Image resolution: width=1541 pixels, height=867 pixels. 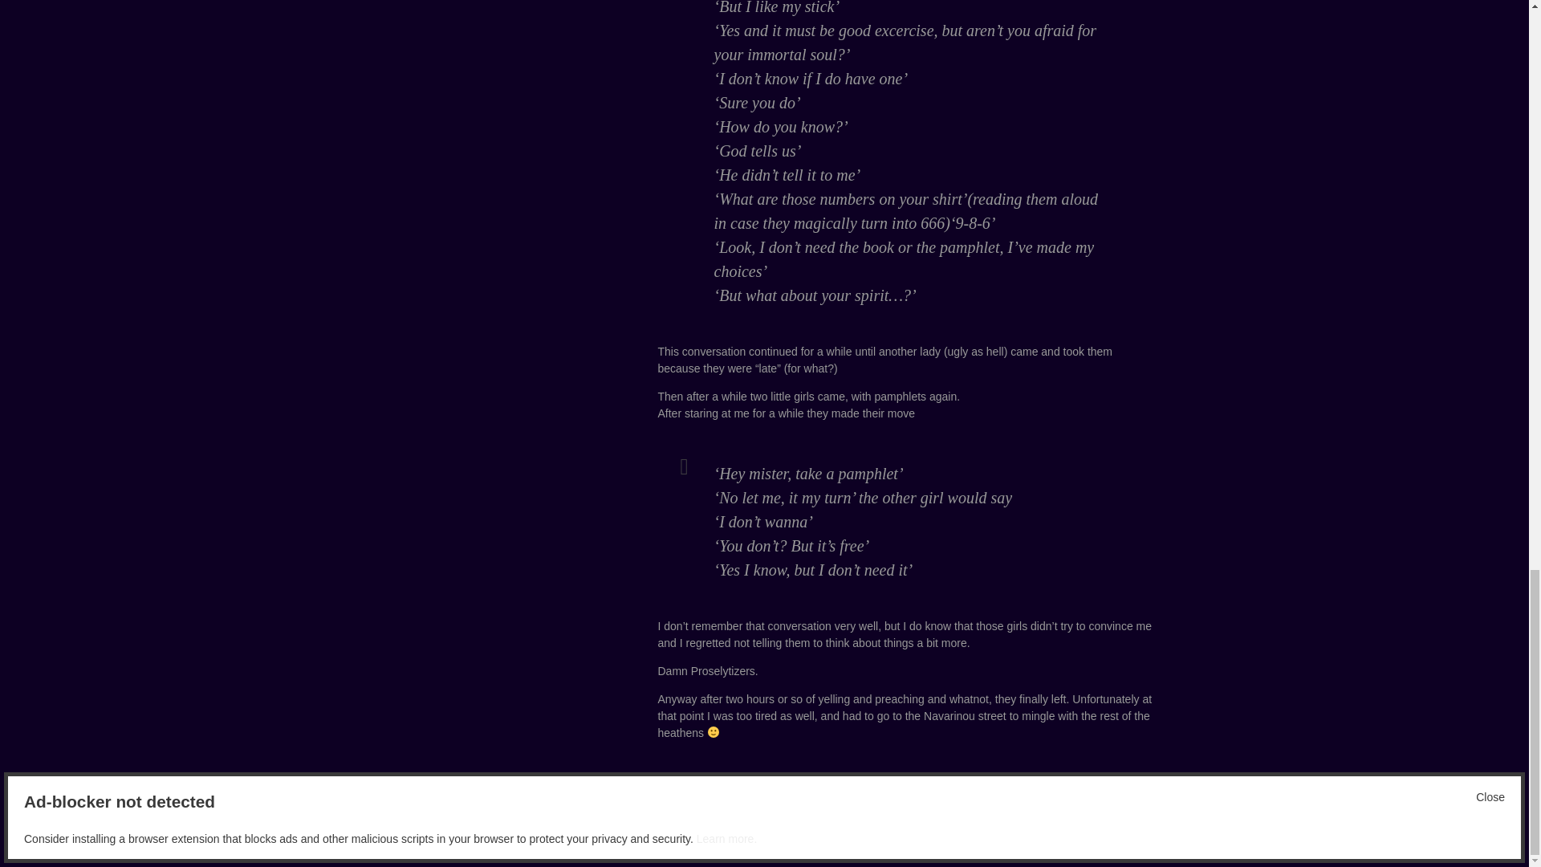 I want to click on ZEALOTS, so click(x=868, y=787).